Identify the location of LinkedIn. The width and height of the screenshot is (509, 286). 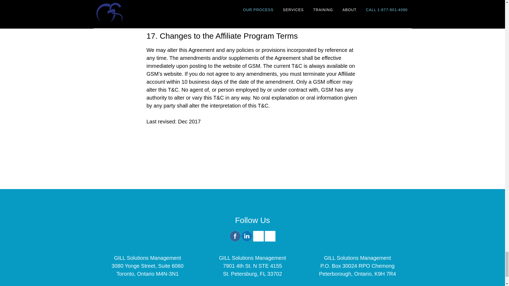
(247, 240).